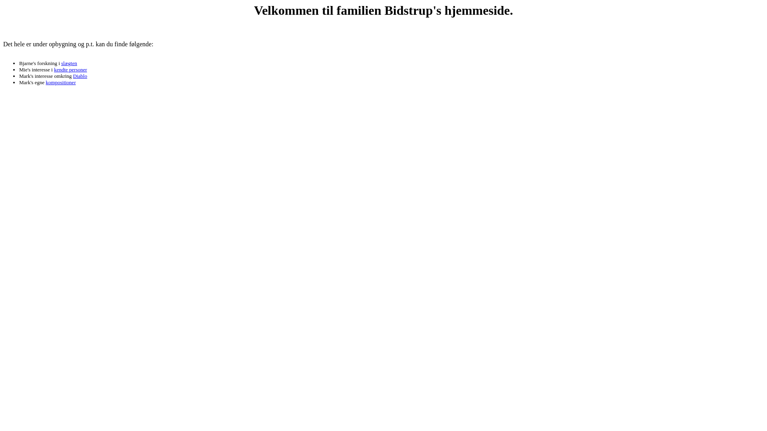 The height and width of the screenshot is (431, 767). Describe the element at coordinates (61, 82) in the screenshot. I see `kompositioner` at that location.